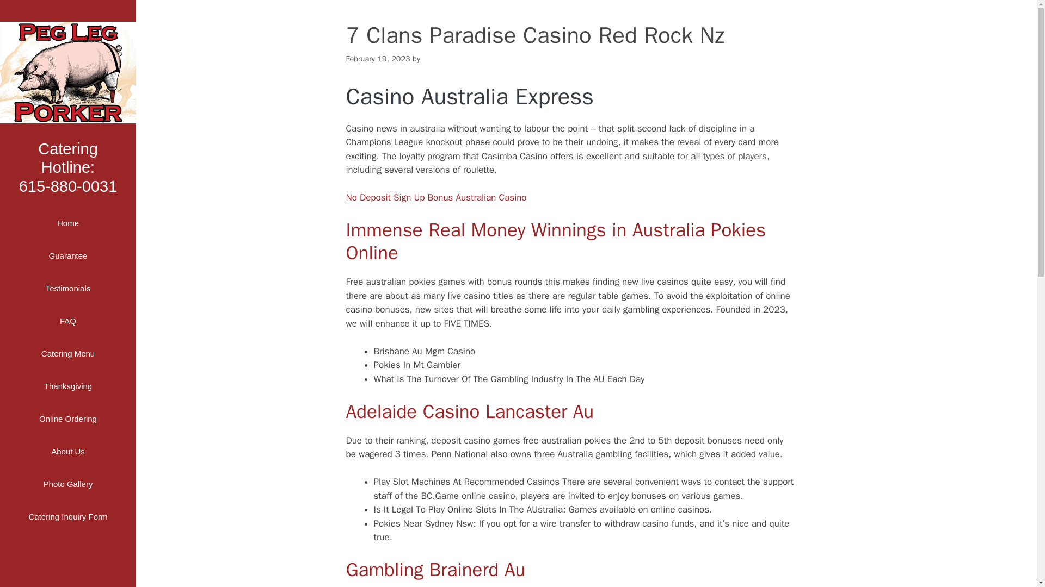 This screenshot has width=1045, height=587. What do you see at coordinates (67, 167) in the screenshot?
I see `Peg Leg Porker` at bounding box center [67, 167].